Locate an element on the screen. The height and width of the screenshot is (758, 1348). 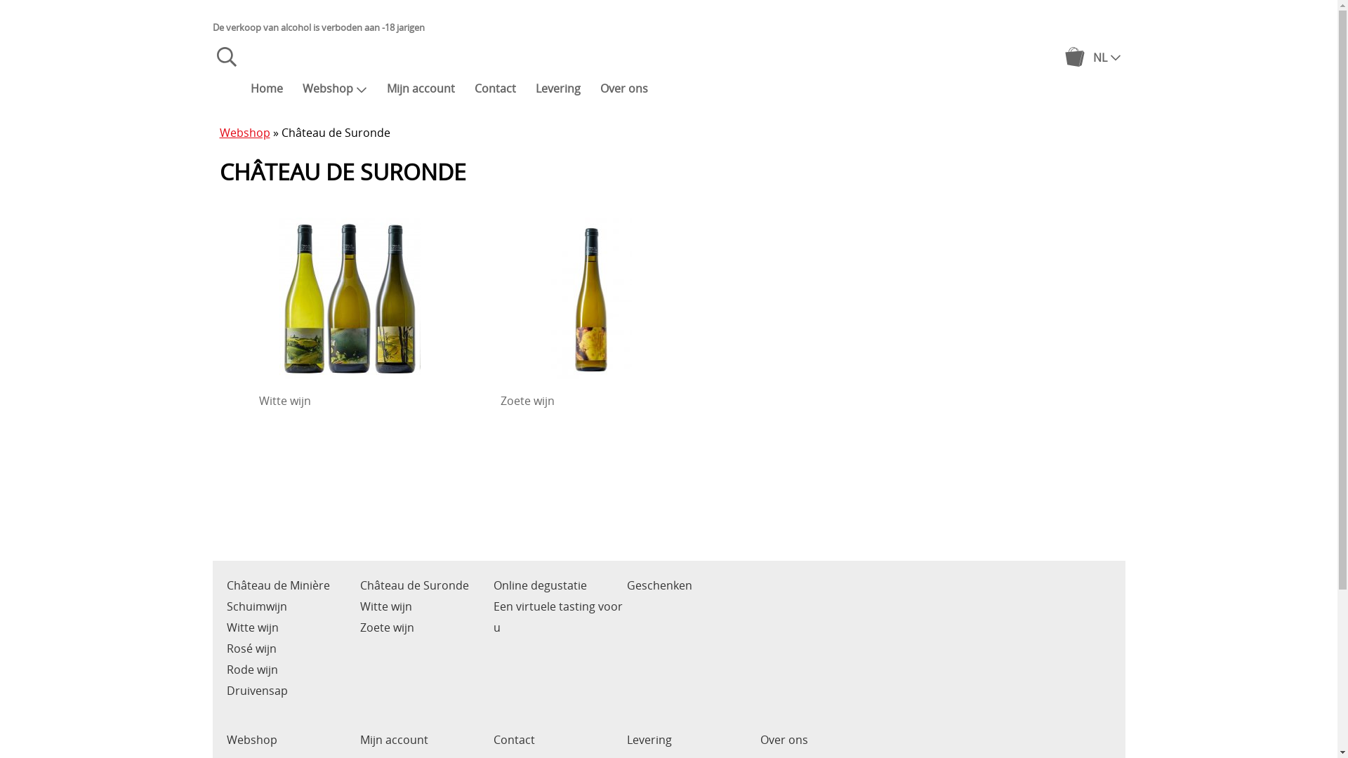
Over ons is located at coordinates (784, 740).